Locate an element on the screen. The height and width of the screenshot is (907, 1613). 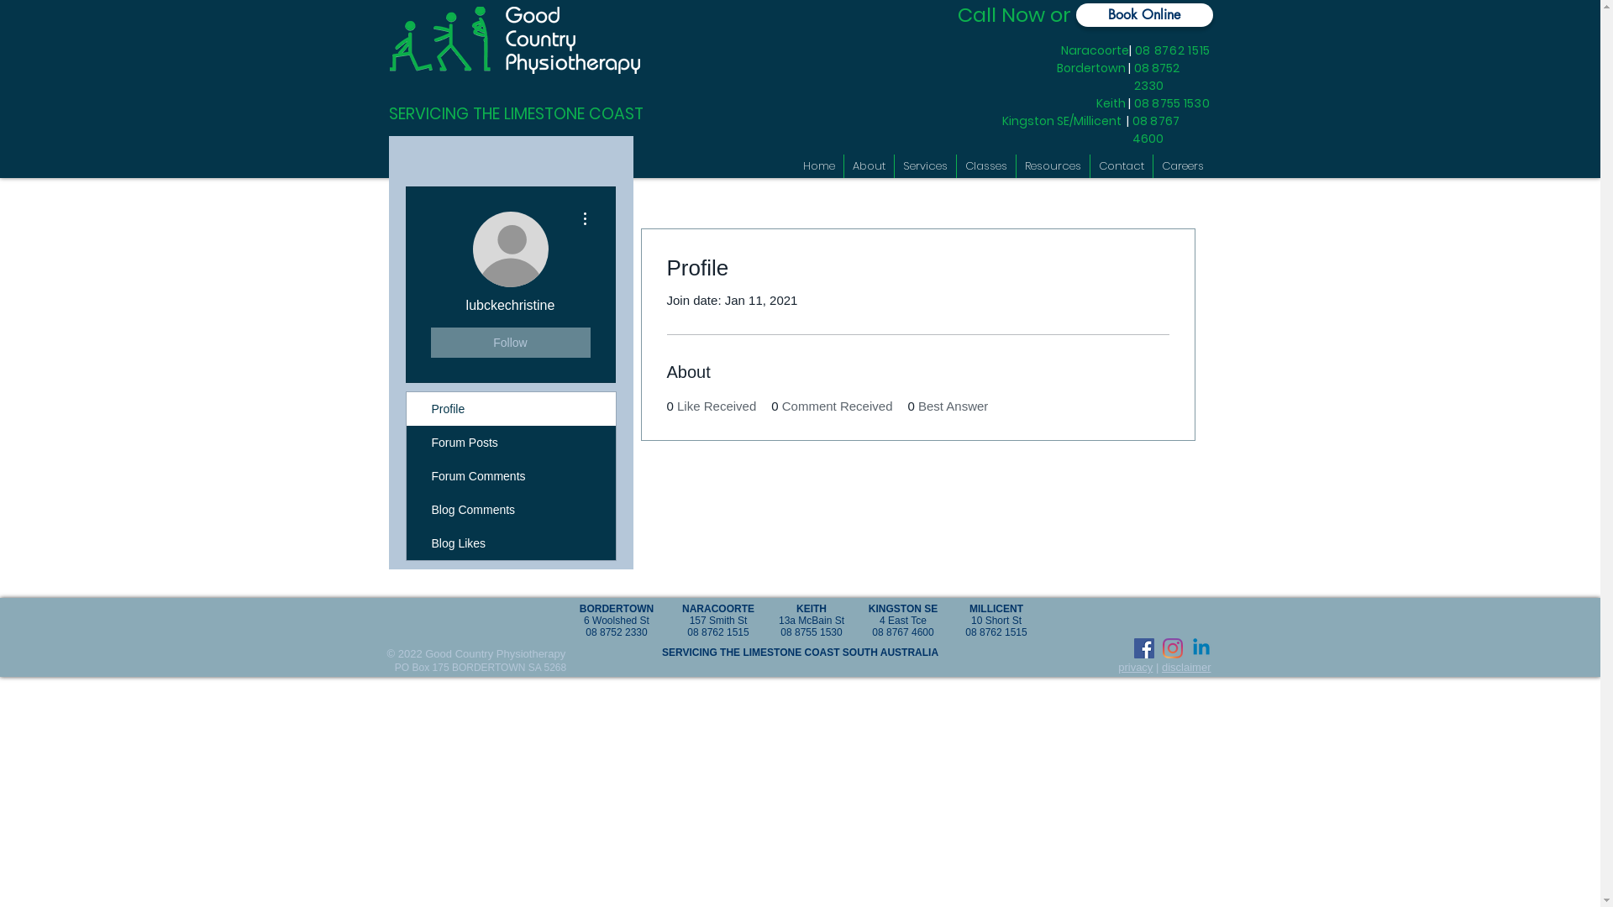
About is located at coordinates (869, 166).